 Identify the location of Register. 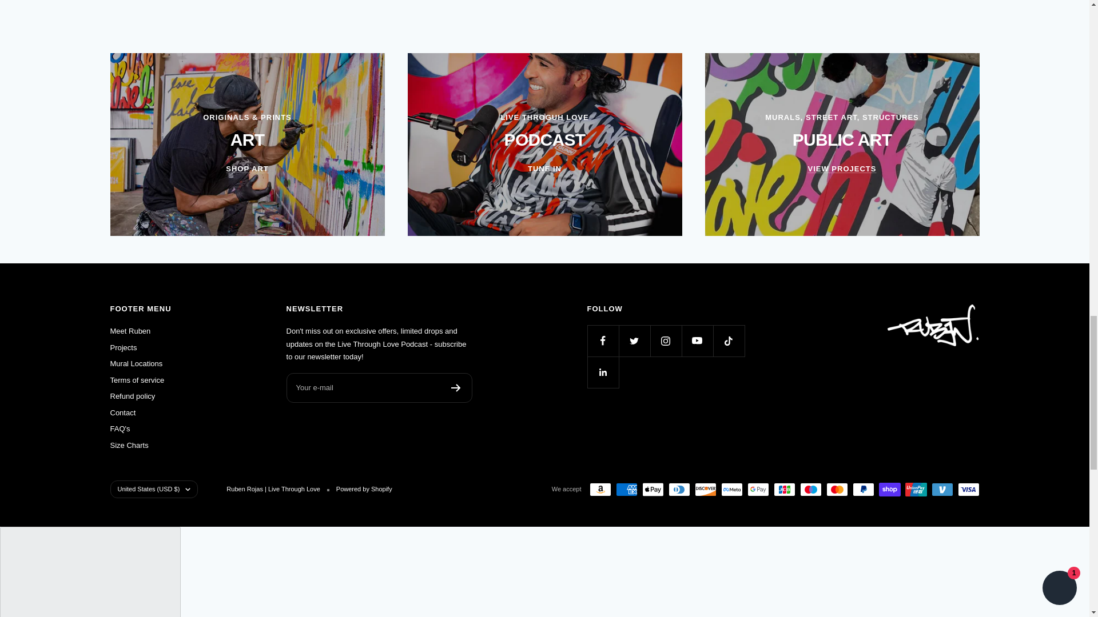
(456, 387).